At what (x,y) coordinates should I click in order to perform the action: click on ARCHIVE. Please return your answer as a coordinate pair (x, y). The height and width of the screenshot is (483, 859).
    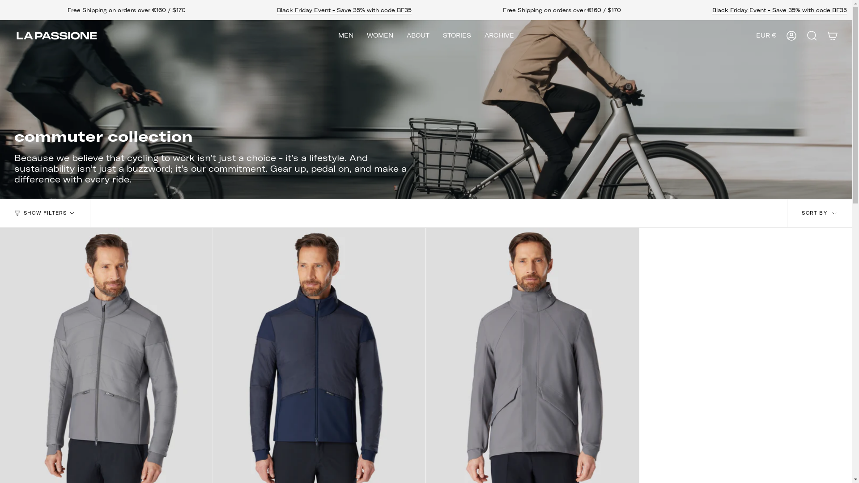
    Looking at the image, I should click on (499, 36).